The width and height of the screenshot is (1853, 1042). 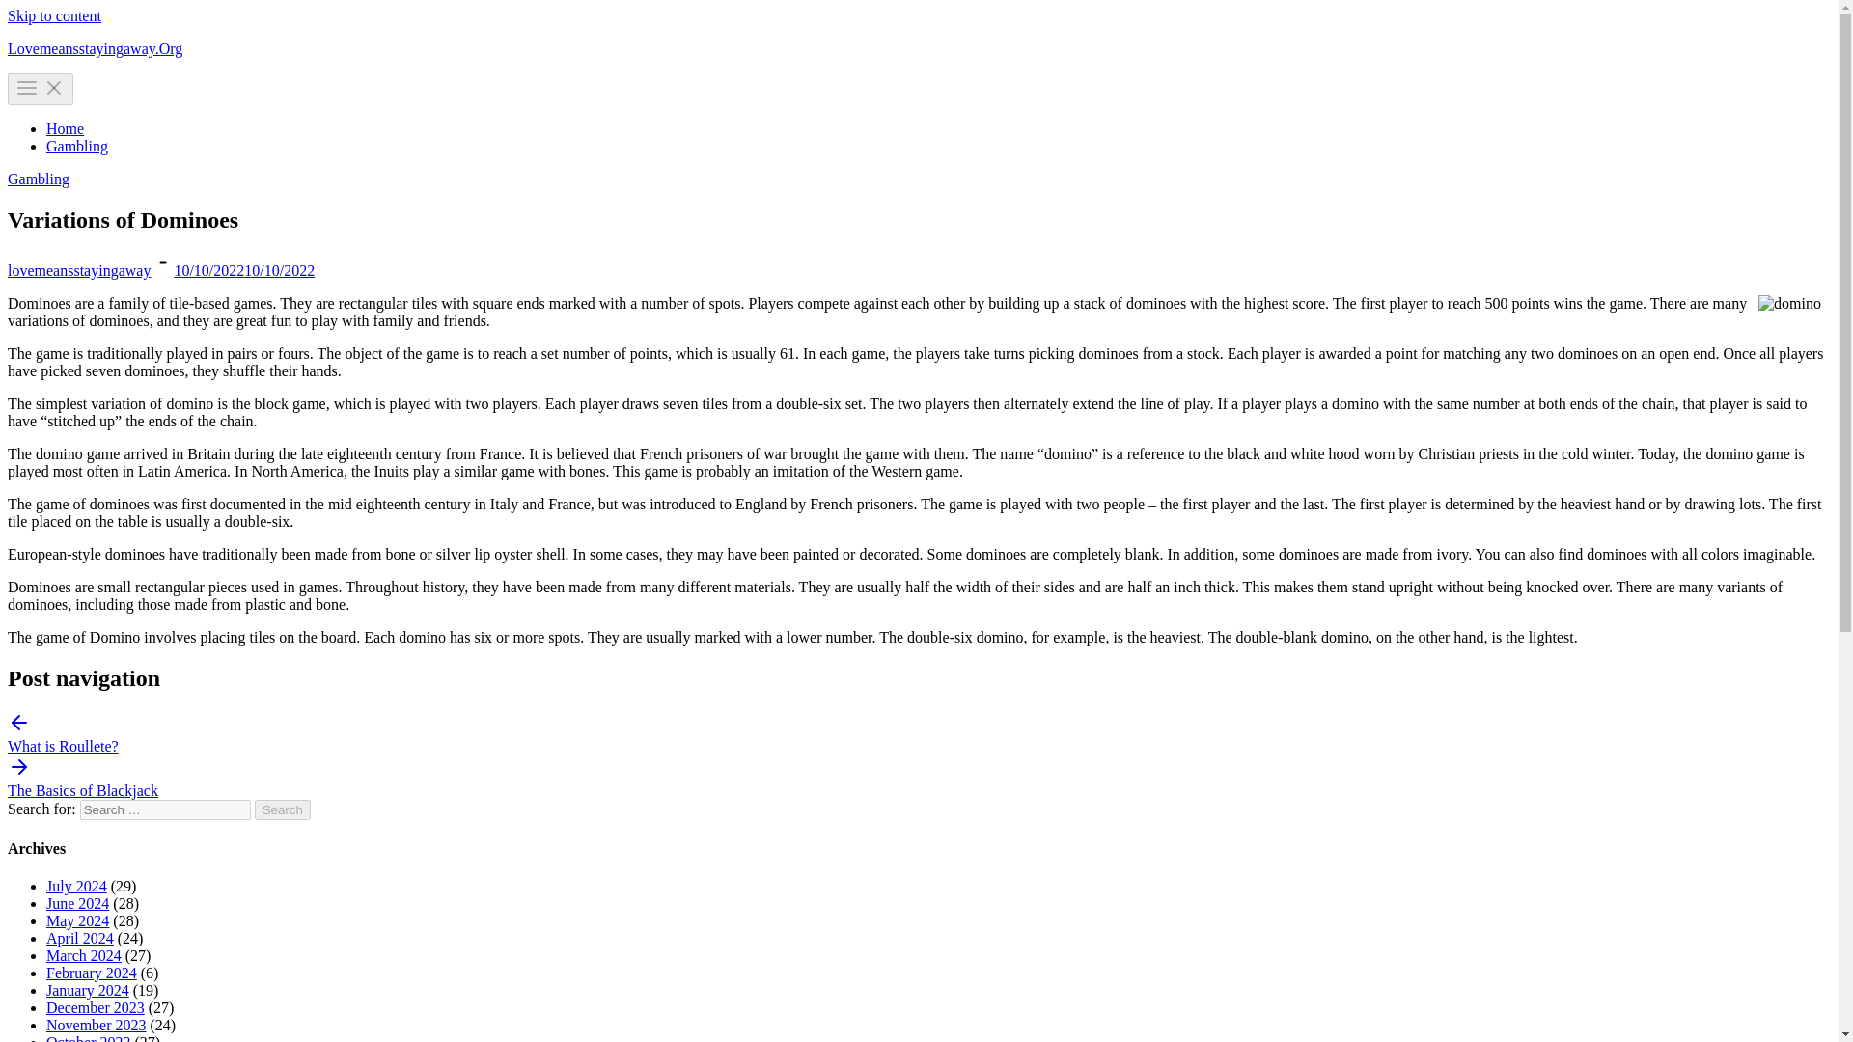 What do you see at coordinates (97, 1025) in the screenshot?
I see `November 2023` at bounding box center [97, 1025].